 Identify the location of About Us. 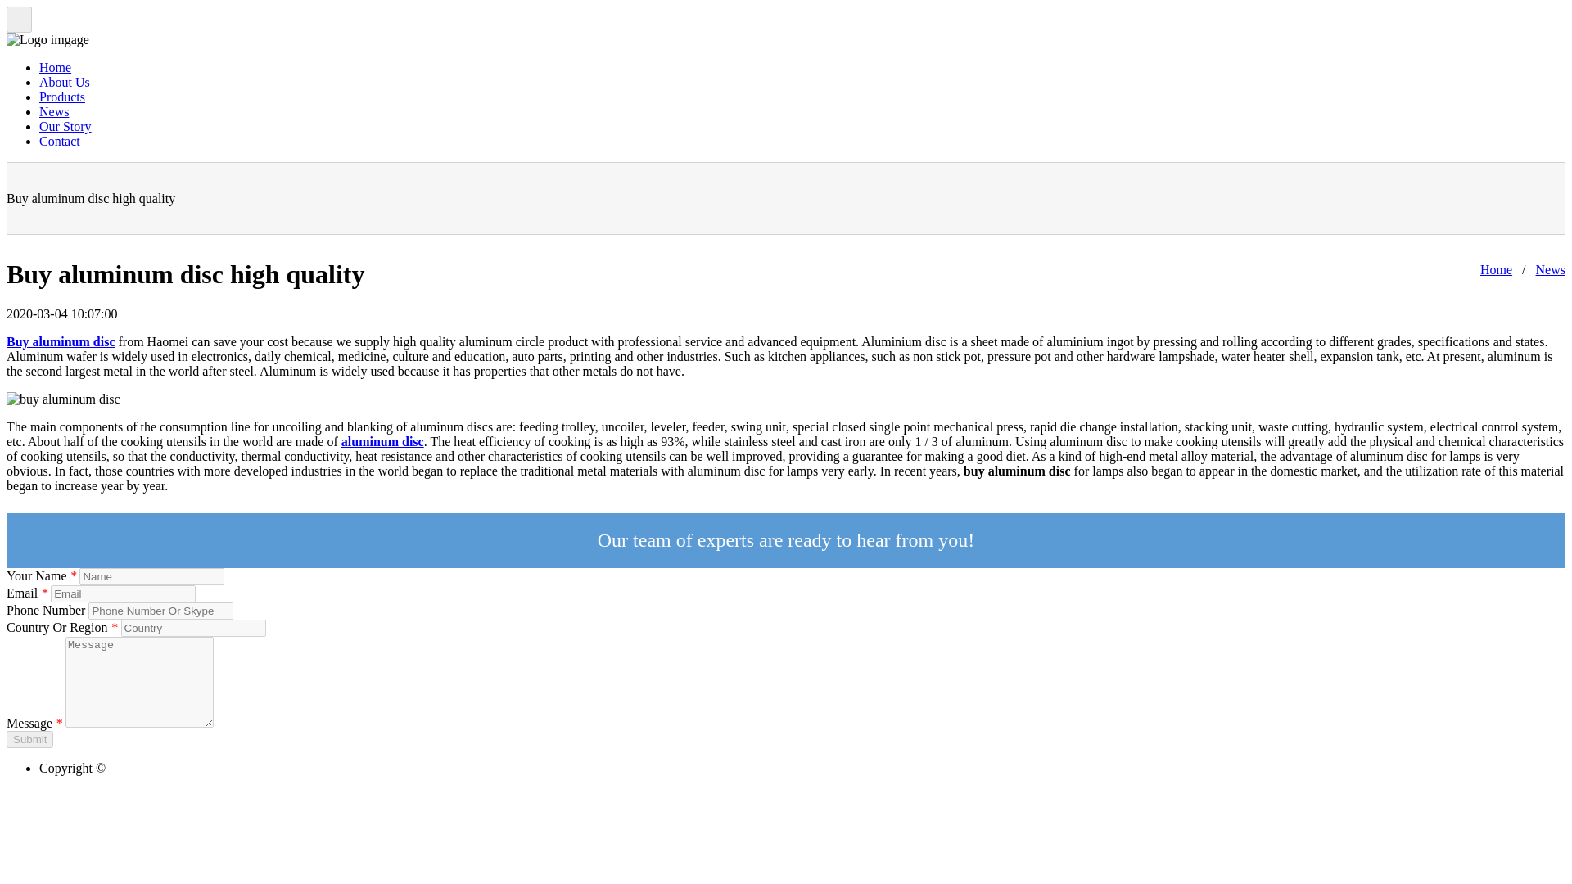
(64, 82).